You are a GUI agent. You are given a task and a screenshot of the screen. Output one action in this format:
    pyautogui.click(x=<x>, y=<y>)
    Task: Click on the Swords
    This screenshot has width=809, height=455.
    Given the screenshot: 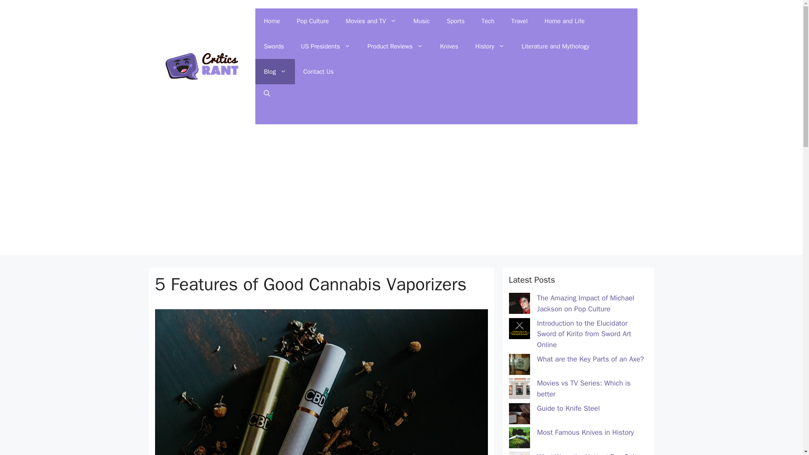 What is the action you would take?
    pyautogui.click(x=274, y=46)
    